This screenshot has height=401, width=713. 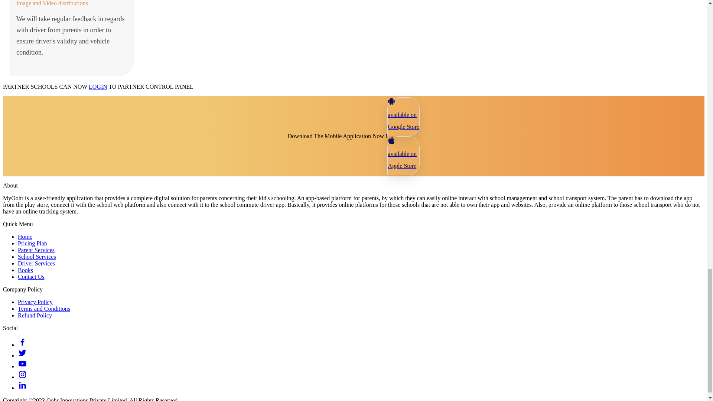 What do you see at coordinates (36, 263) in the screenshot?
I see `Driver Services` at bounding box center [36, 263].